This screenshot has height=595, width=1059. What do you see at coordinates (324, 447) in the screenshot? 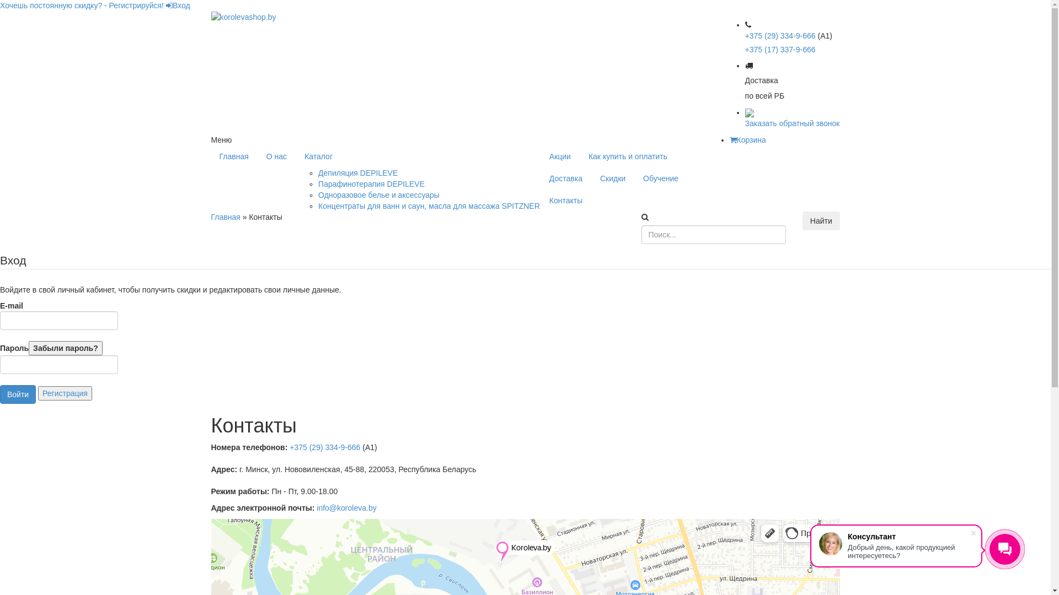
I see `+375 (29) 334-9-666` at bounding box center [324, 447].